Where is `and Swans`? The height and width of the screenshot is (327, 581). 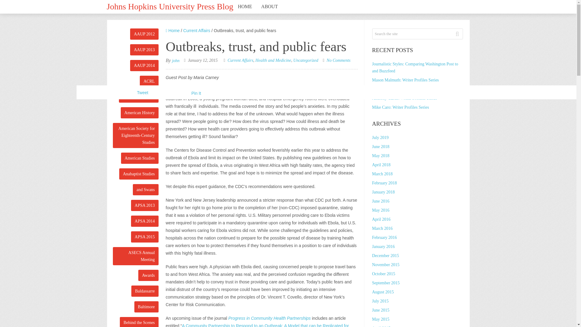
and Swans is located at coordinates (145, 190).